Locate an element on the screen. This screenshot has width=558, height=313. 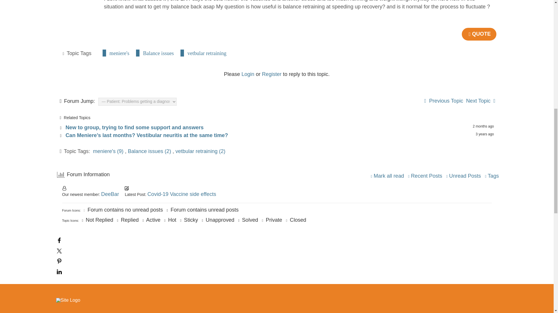
vetbular retraining is located at coordinates (207, 53).